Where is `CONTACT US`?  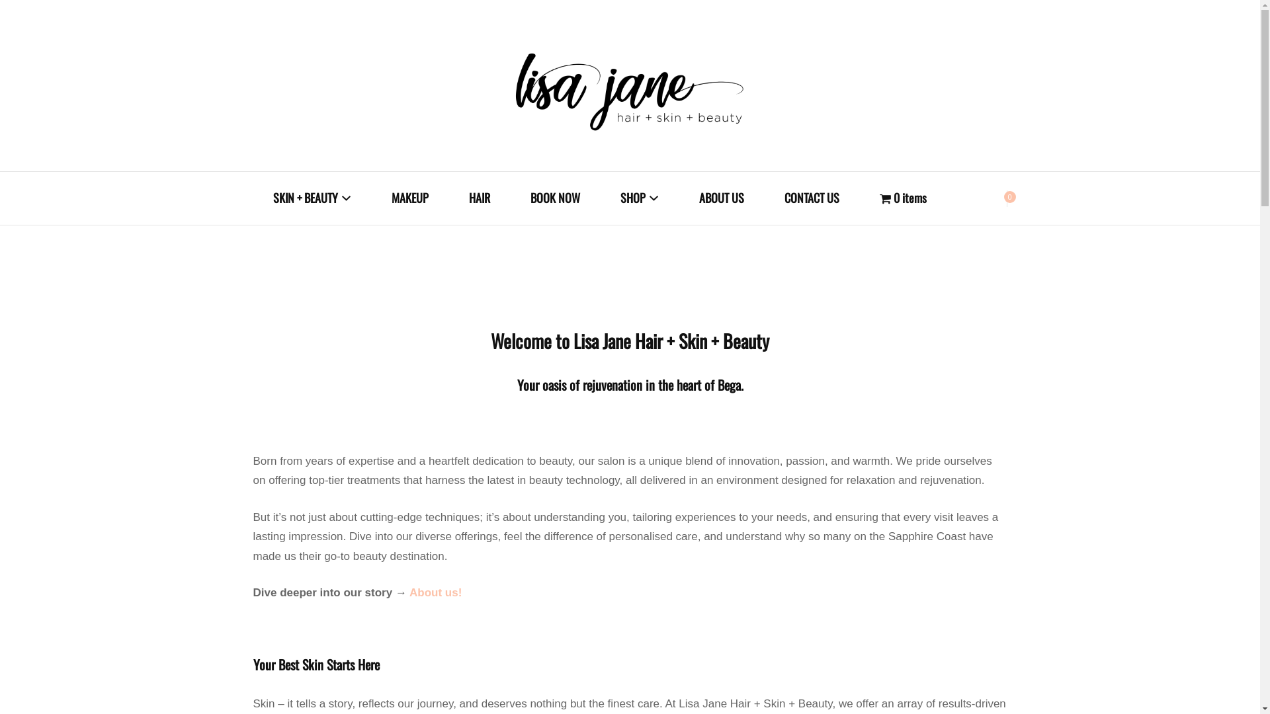
CONTACT US is located at coordinates (812, 198).